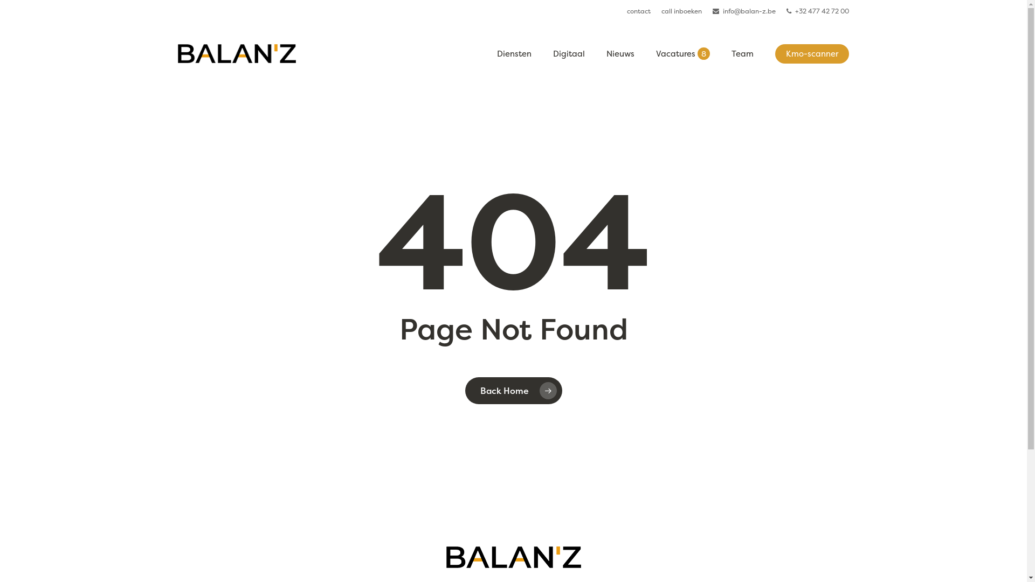 This screenshot has width=1035, height=582. Describe the element at coordinates (513, 391) in the screenshot. I see `Back Home` at that location.